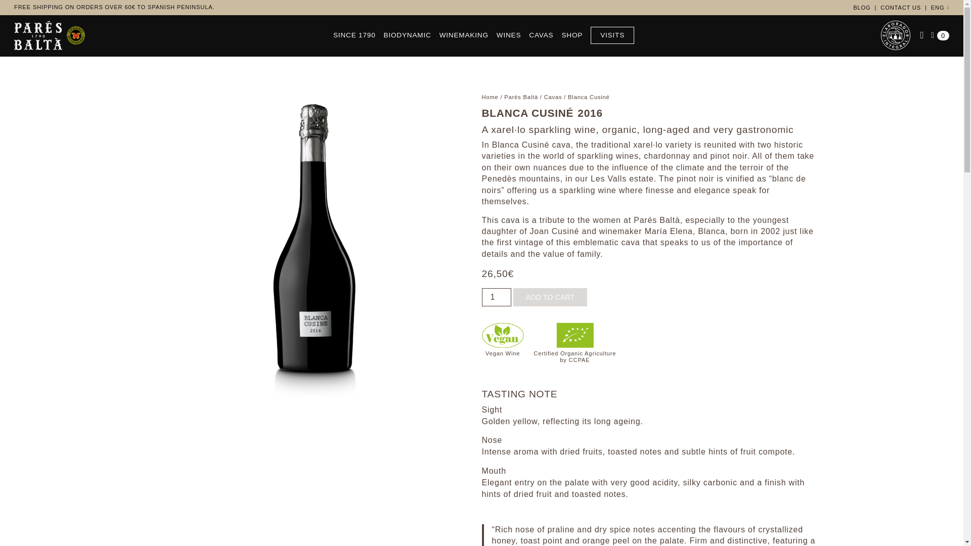 The image size is (971, 546). What do you see at coordinates (509, 35) in the screenshot?
I see `WINES` at bounding box center [509, 35].